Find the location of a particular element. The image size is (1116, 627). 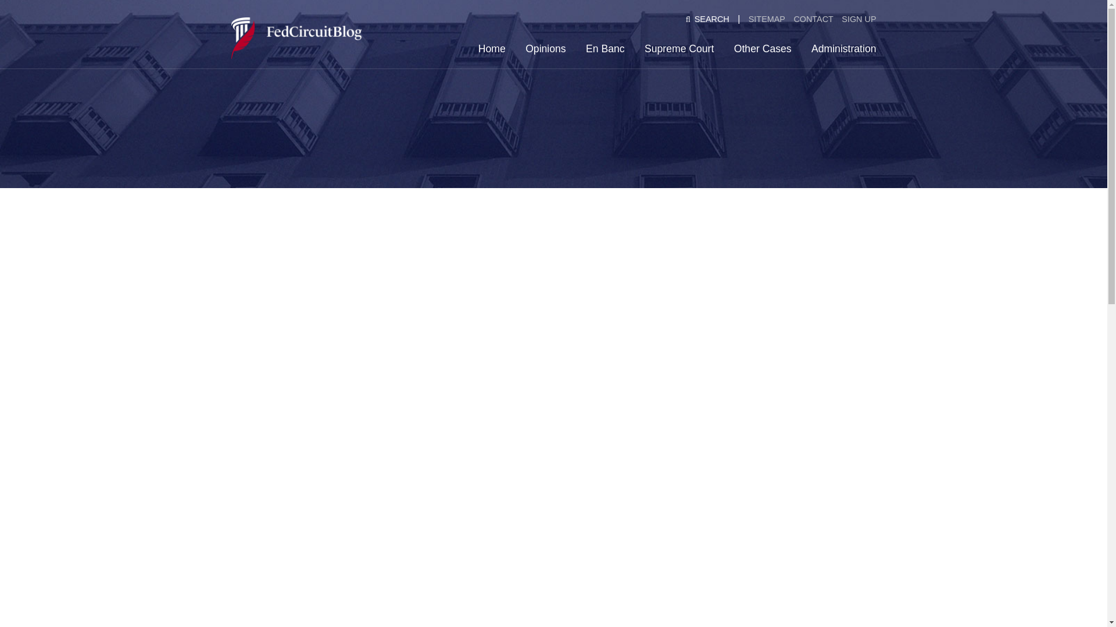

En Banc is located at coordinates (606, 48).